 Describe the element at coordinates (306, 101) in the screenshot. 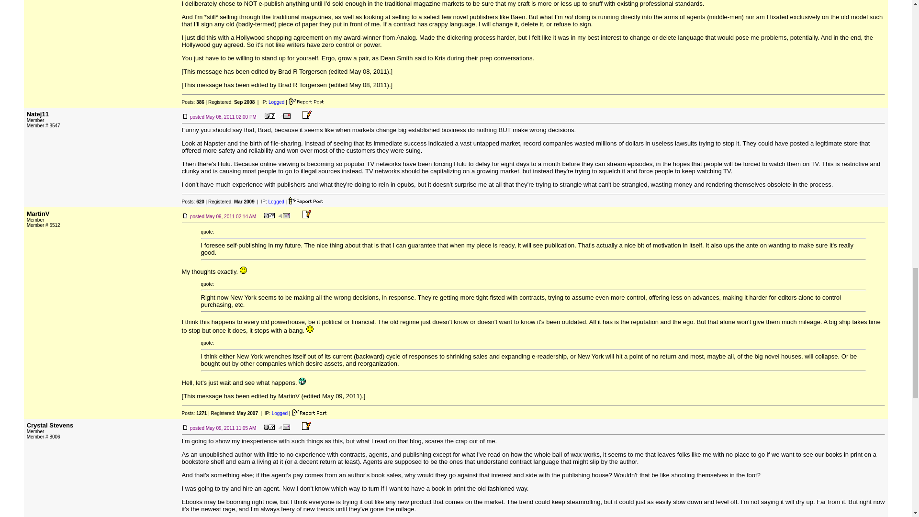

I see `Report this post to a Moderator` at that location.